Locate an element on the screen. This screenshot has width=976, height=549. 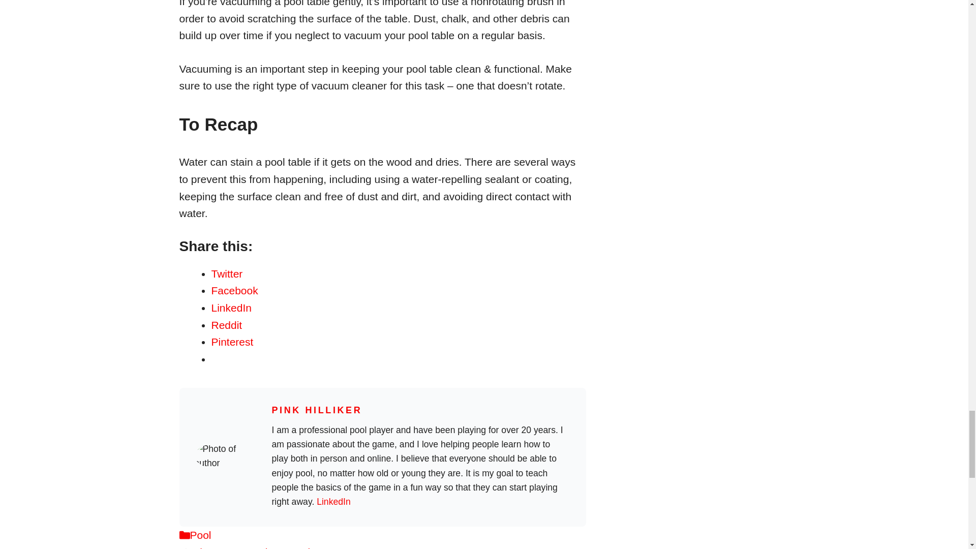
Click to share on Twitter is located at coordinates (227, 273).